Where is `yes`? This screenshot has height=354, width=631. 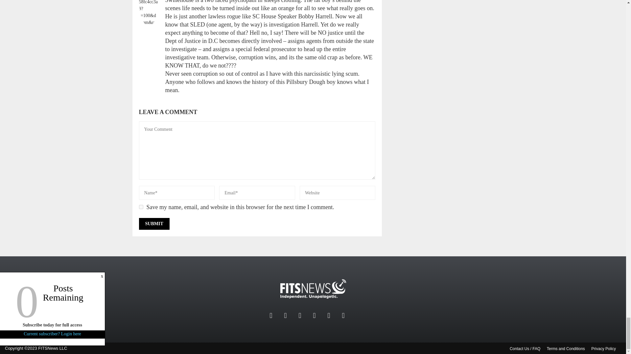
yes is located at coordinates (141, 207).